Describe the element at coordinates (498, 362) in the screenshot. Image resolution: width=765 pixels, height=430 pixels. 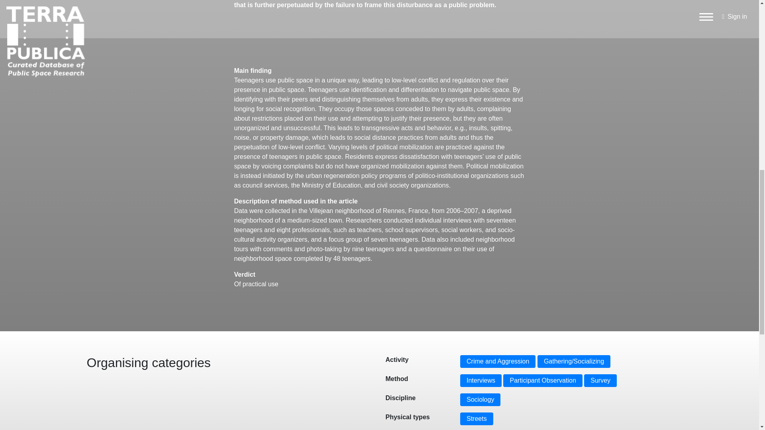
I see `Crime and Aggression` at that location.